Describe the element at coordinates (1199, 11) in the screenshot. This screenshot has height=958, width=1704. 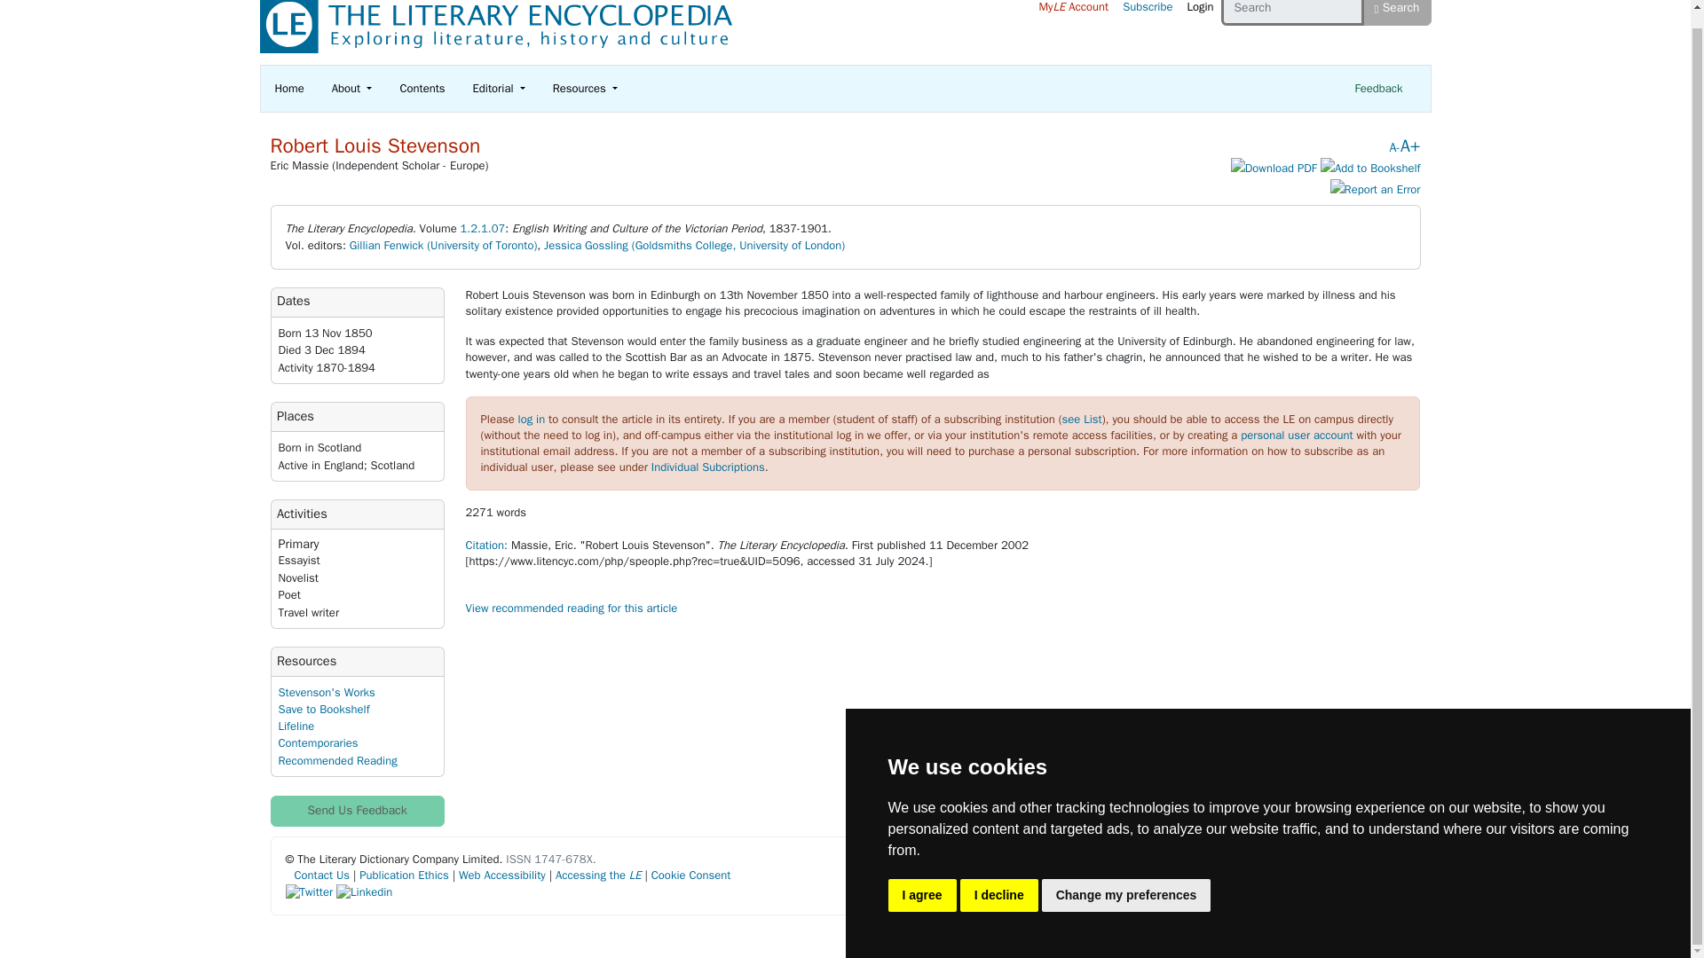
I see `Login` at that location.